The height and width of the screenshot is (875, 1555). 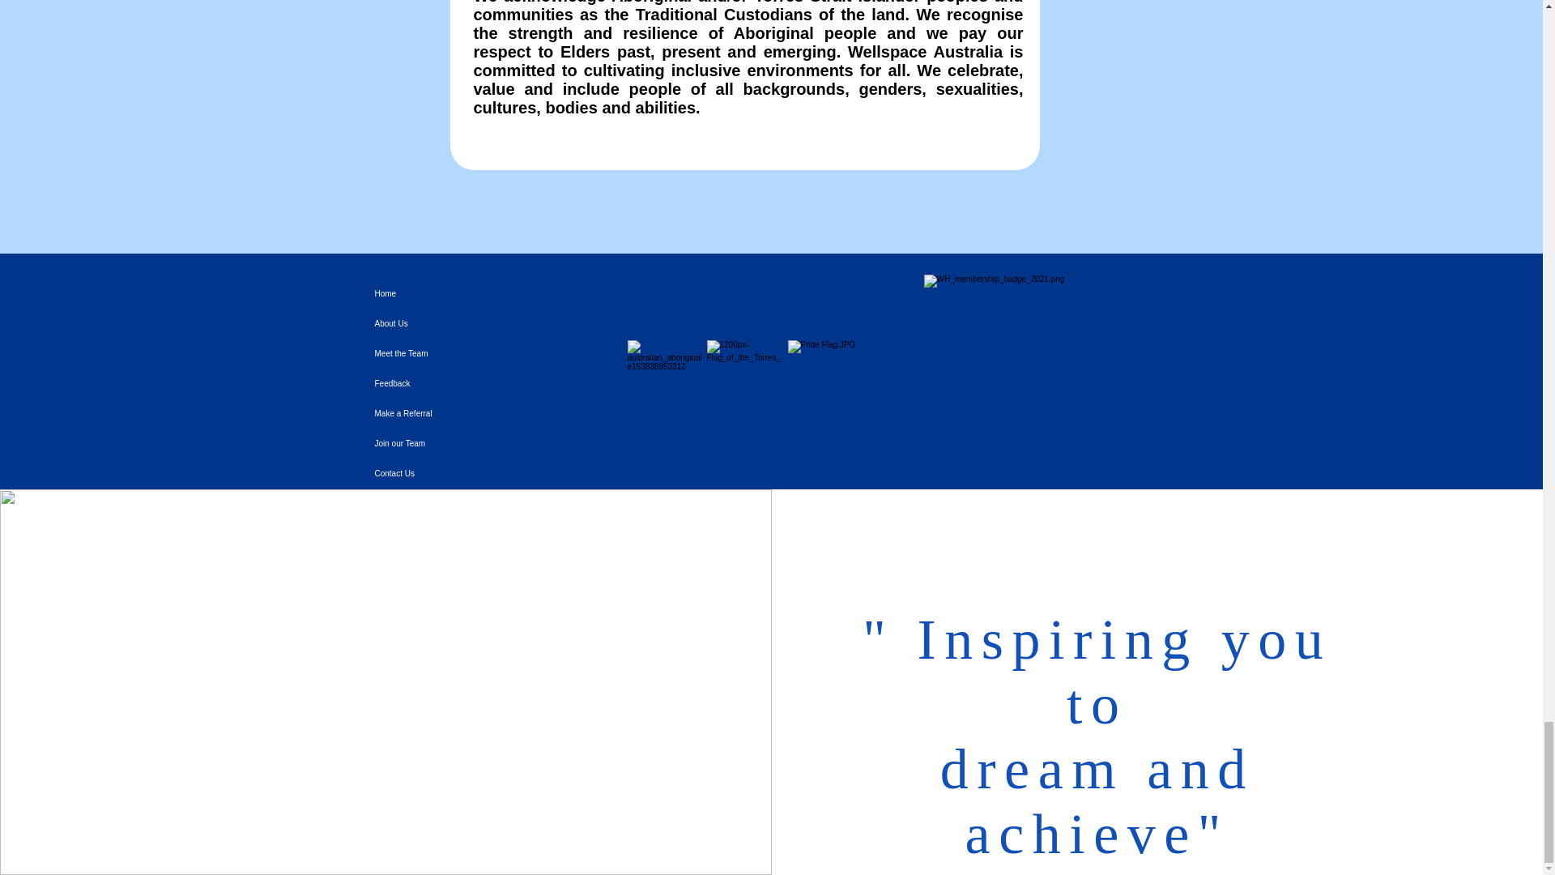 I want to click on Feedback, so click(x=491, y=383).